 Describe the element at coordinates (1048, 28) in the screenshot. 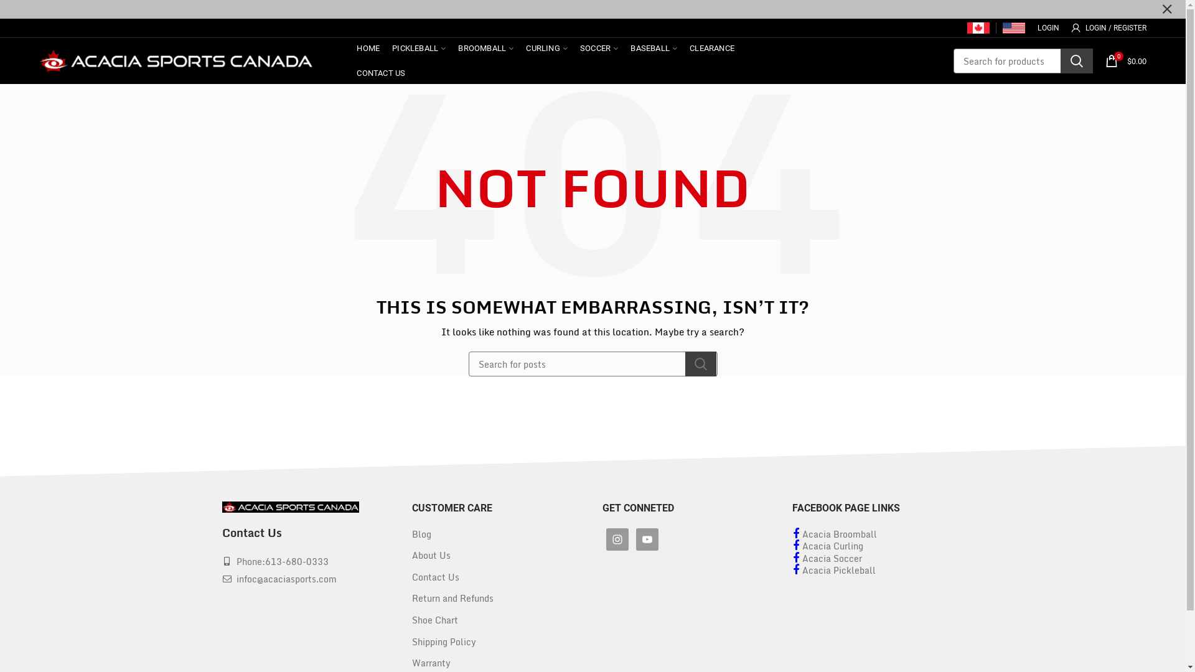

I see `LOGIN` at that location.